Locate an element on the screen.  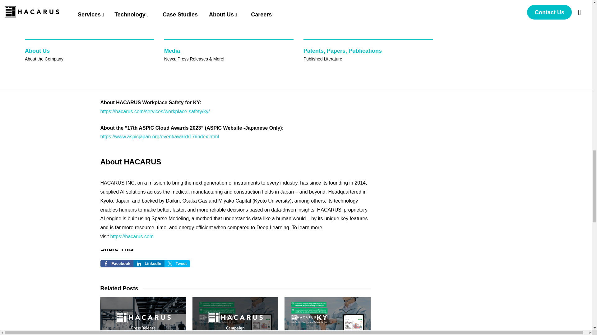
LinkedIn is located at coordinates (149, 264).